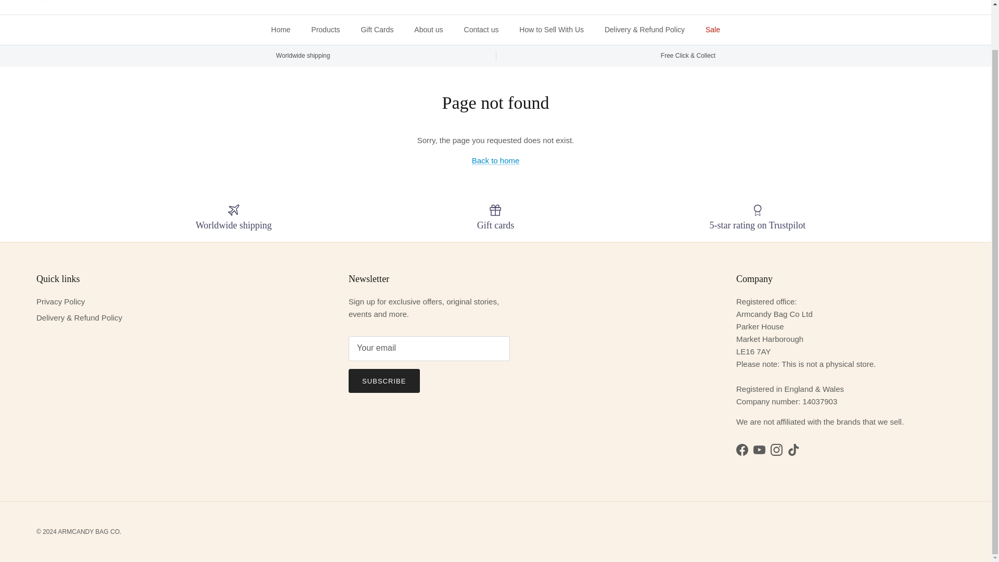  What do you see at coordinates (481, 30) in the screenshot?
I see `Contact us` at bounding box center [481, 30].